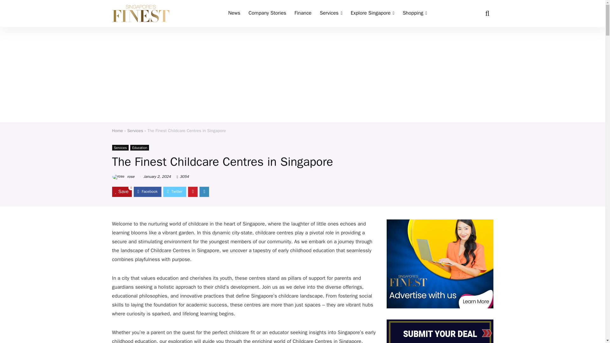 The width and height of the screenshot is (610, 343). Describe the element at coordinates (415, 13) in the screenshot. I see `Shopping` at that location.